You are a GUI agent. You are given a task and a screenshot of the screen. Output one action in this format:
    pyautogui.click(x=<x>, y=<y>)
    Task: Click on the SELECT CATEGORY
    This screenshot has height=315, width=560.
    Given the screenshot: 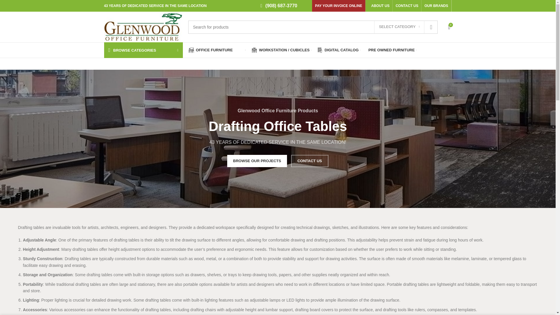 What is the action you would take?
    pyautogui.click(x=399, y=27)
    